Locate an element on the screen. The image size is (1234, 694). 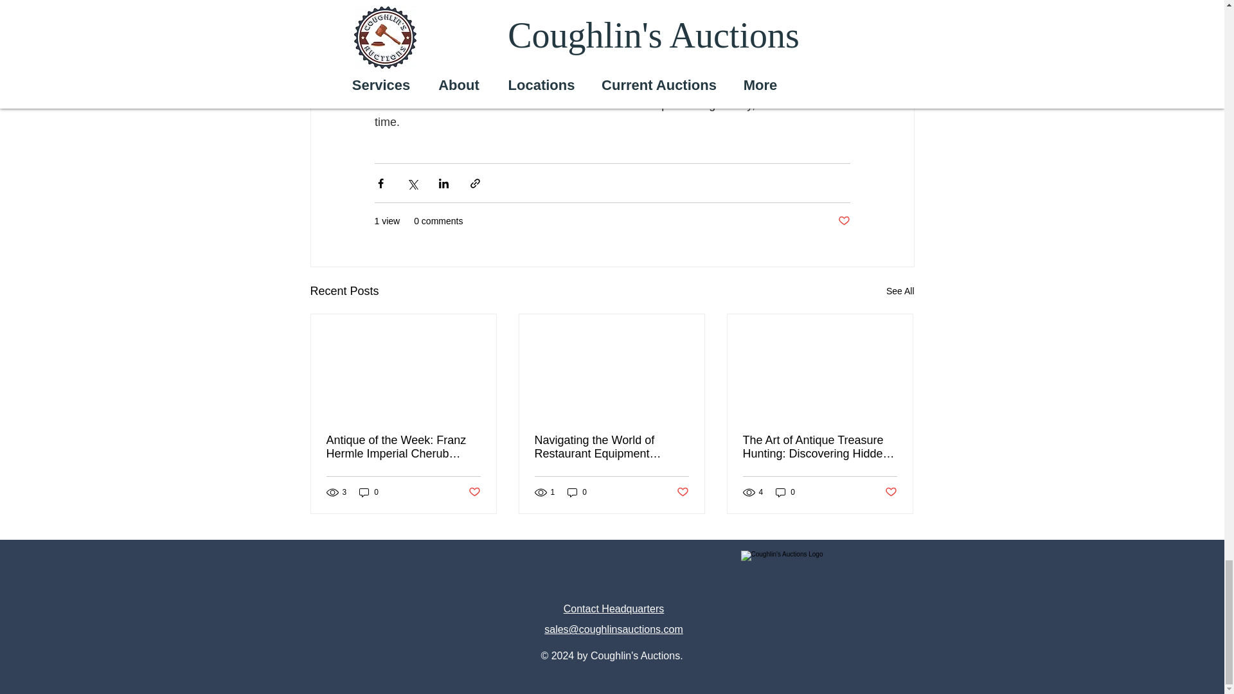
0 is located at coordinates (369, 492).